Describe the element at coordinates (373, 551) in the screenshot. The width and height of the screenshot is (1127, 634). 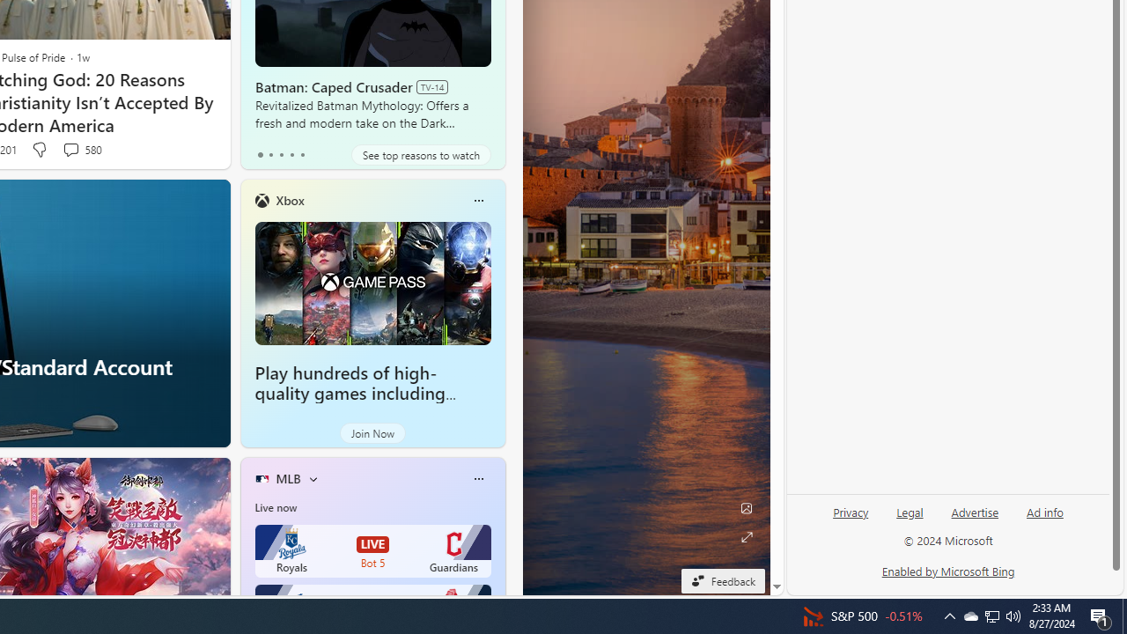
I see `Royals LIVE Bot 5 Guardians` at that location.